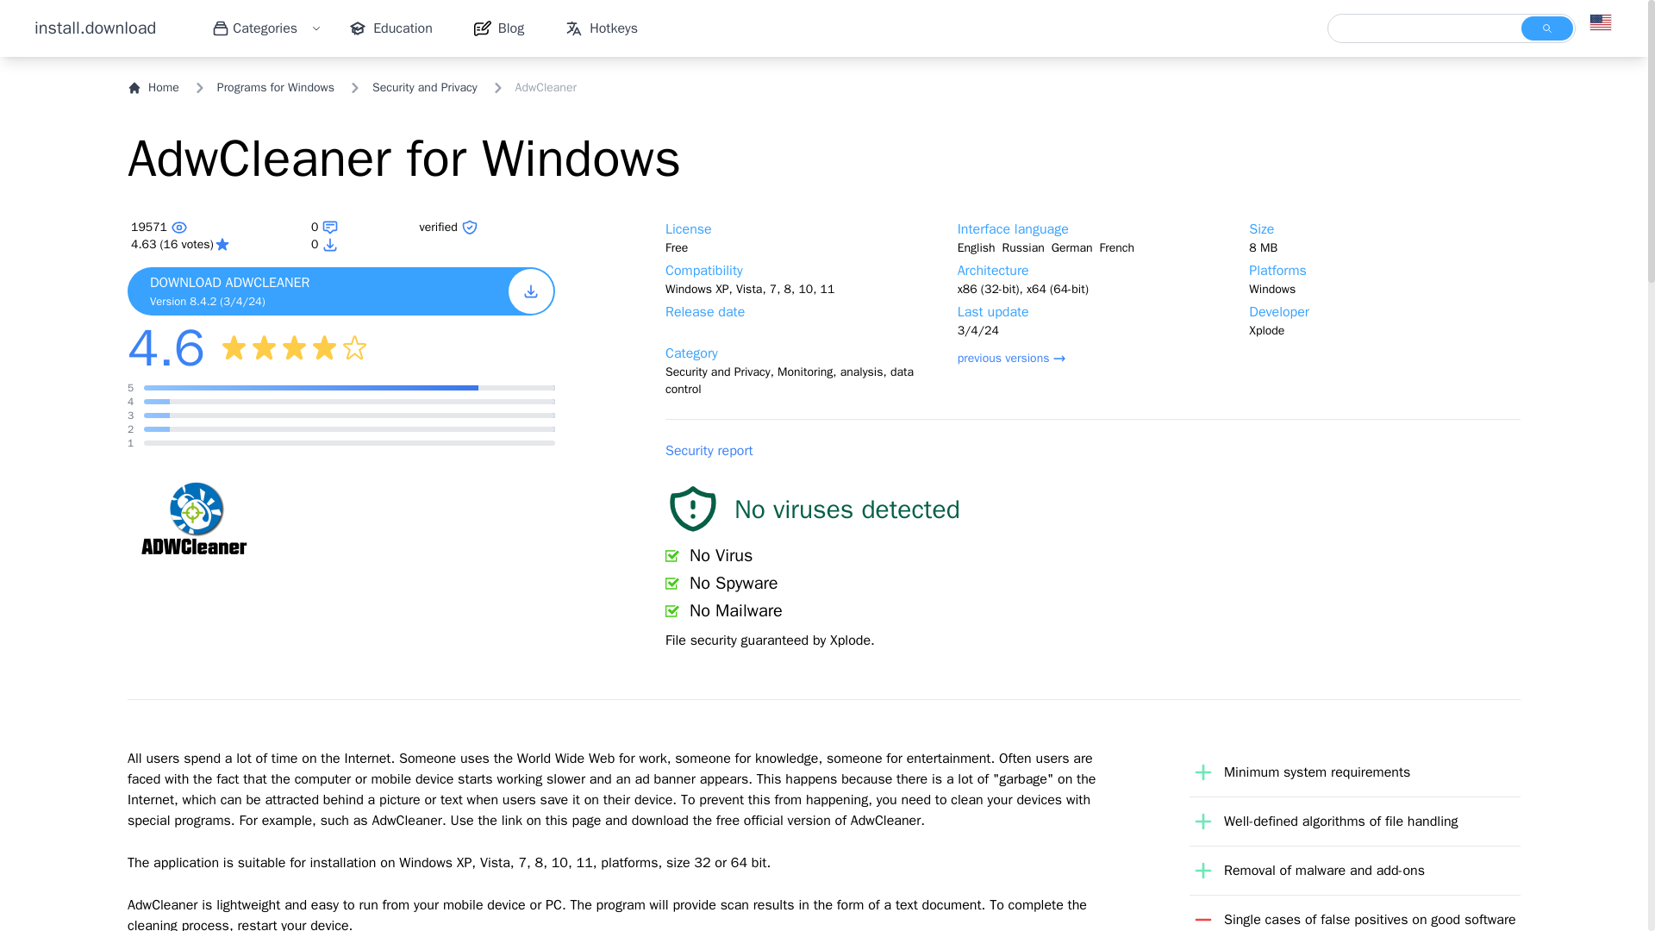 This screenshot has height=931, width=1655. I want to click on install.download, so click(95, 28).